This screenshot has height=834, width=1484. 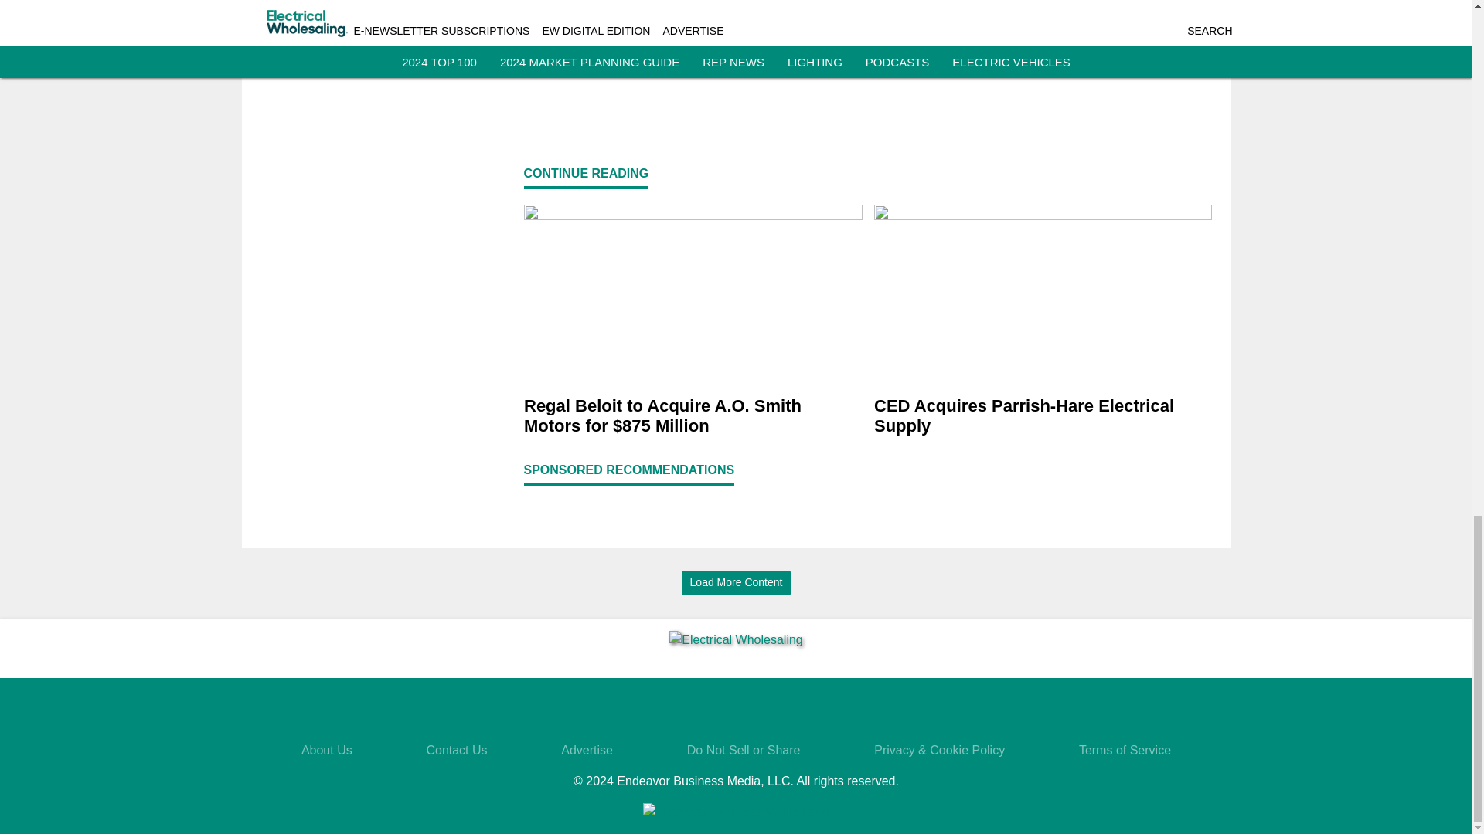 I want to click on Do Not Sell or Share, so click(x=744, y=750).